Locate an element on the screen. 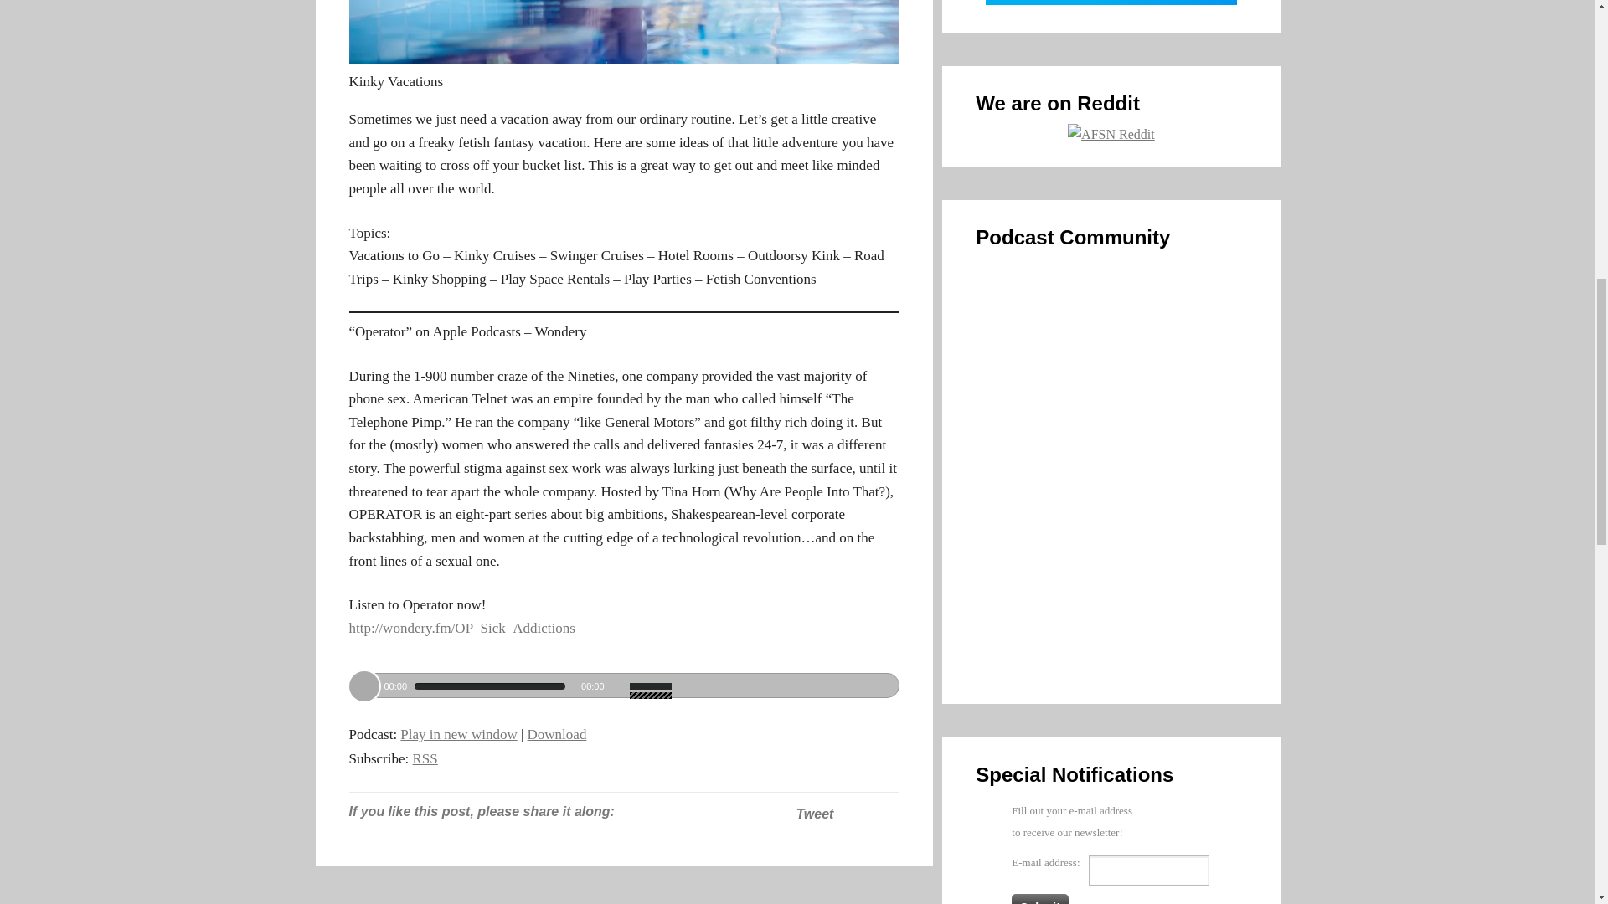  Download is located at coordinates (556, 734).